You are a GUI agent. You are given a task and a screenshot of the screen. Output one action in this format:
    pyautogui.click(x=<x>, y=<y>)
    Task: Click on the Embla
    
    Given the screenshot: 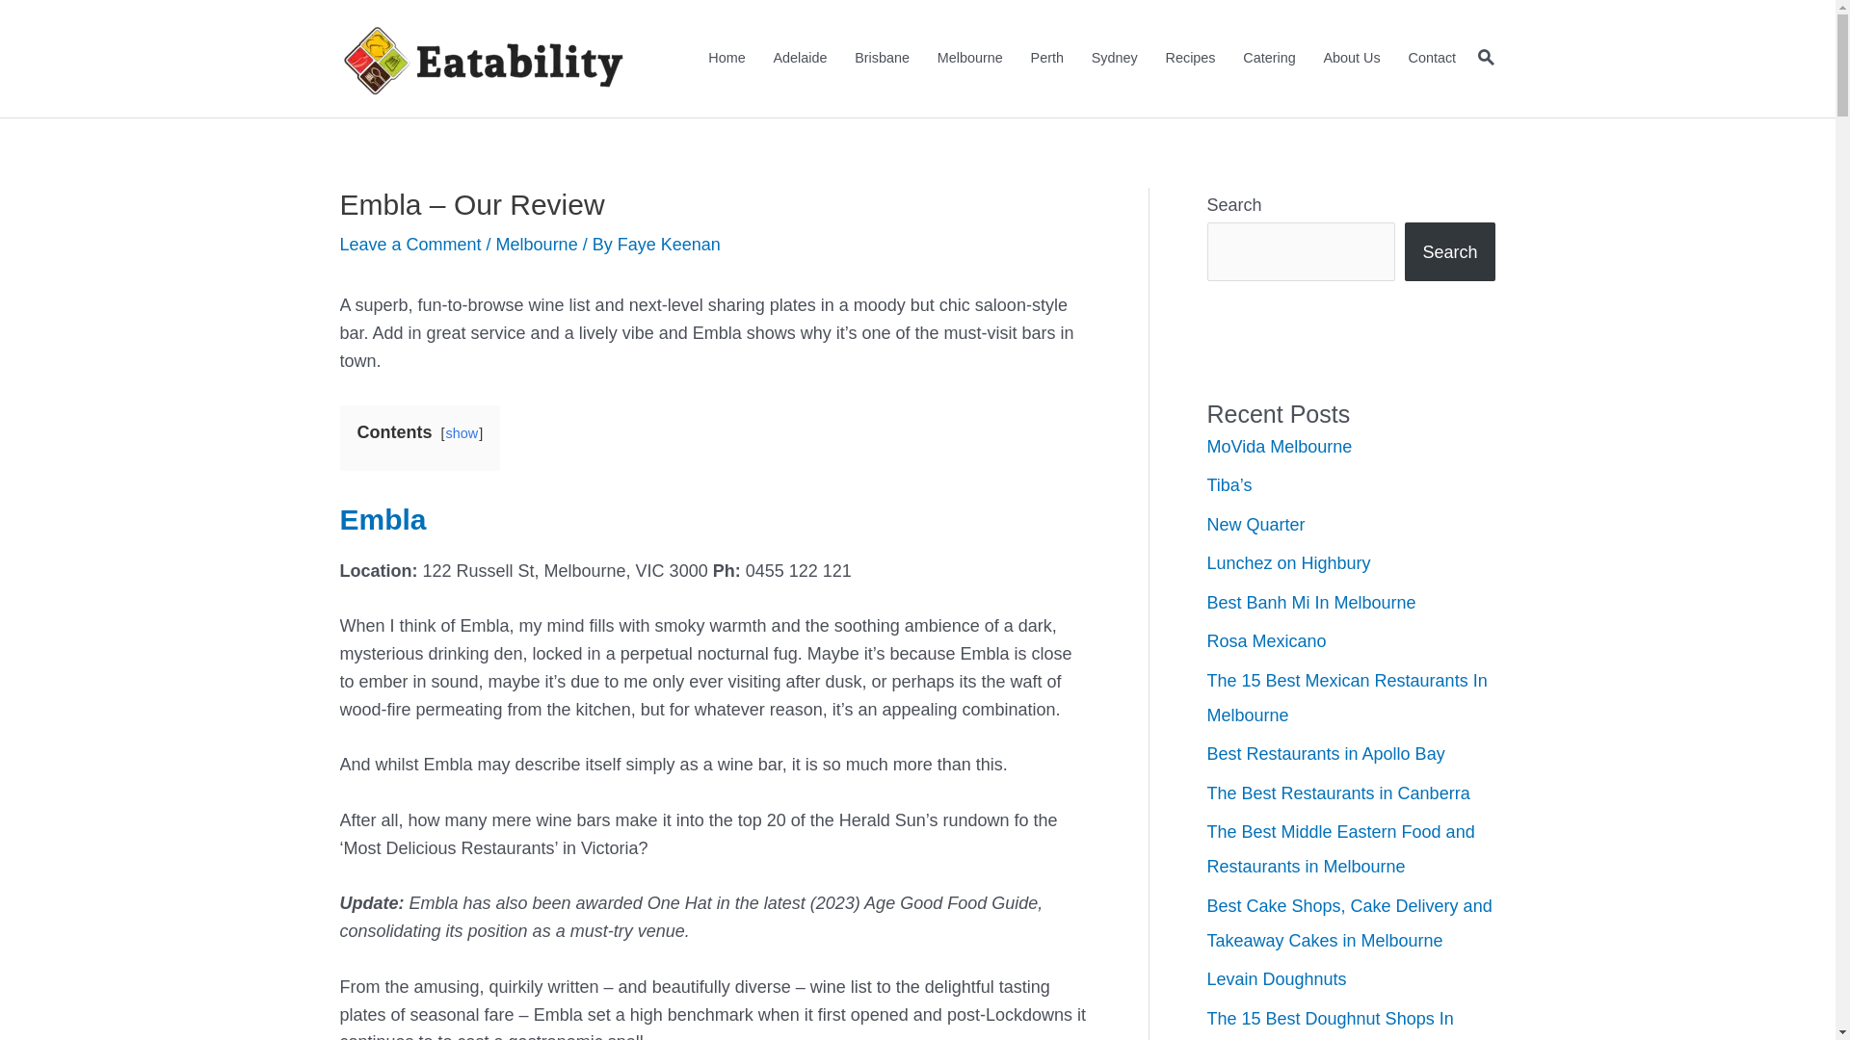 What is the action you would take?
    pyautogui.click(x=383, y=520)
    